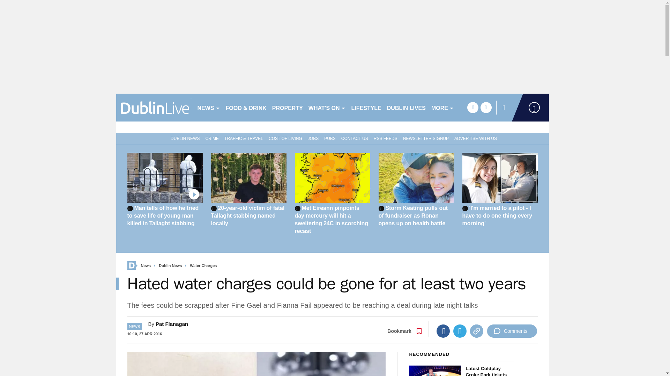 This screenshot has height=376, width=670. Describe the element at coordinates (472, 107) in the screenshot. I see `facebook` at that location.